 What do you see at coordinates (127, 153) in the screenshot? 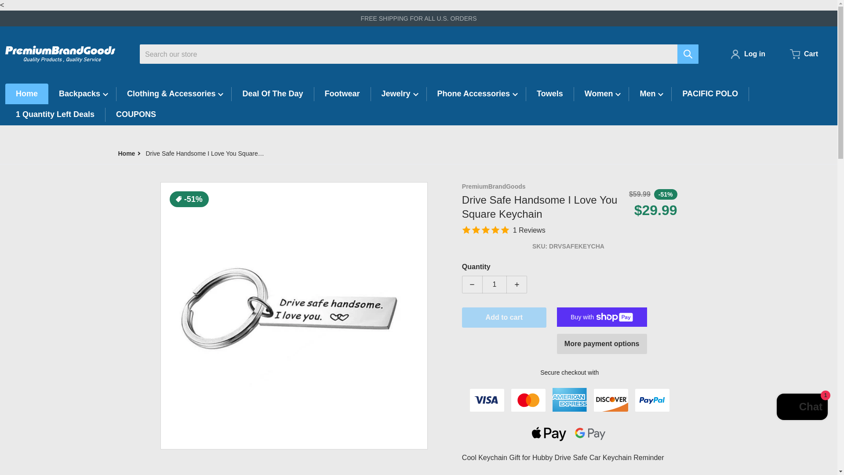
I see `Home page` at bounding box center [127, 153].